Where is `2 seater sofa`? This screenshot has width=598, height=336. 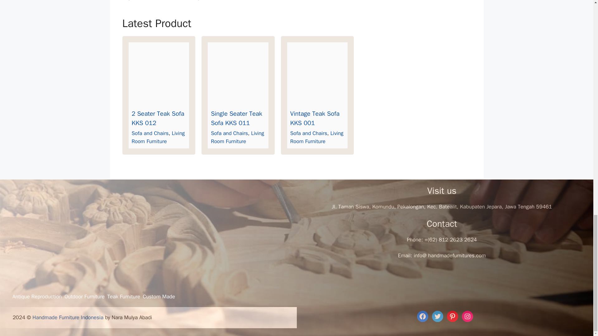
2 seater sofa is located at coordinates (152, 0).